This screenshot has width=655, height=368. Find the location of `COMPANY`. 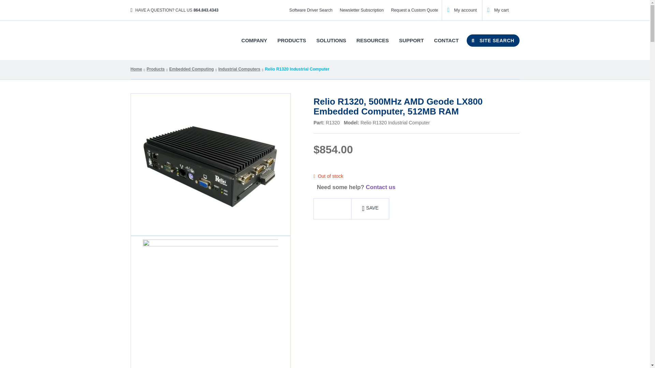

COMPANY is located at coordinates (254, 40).